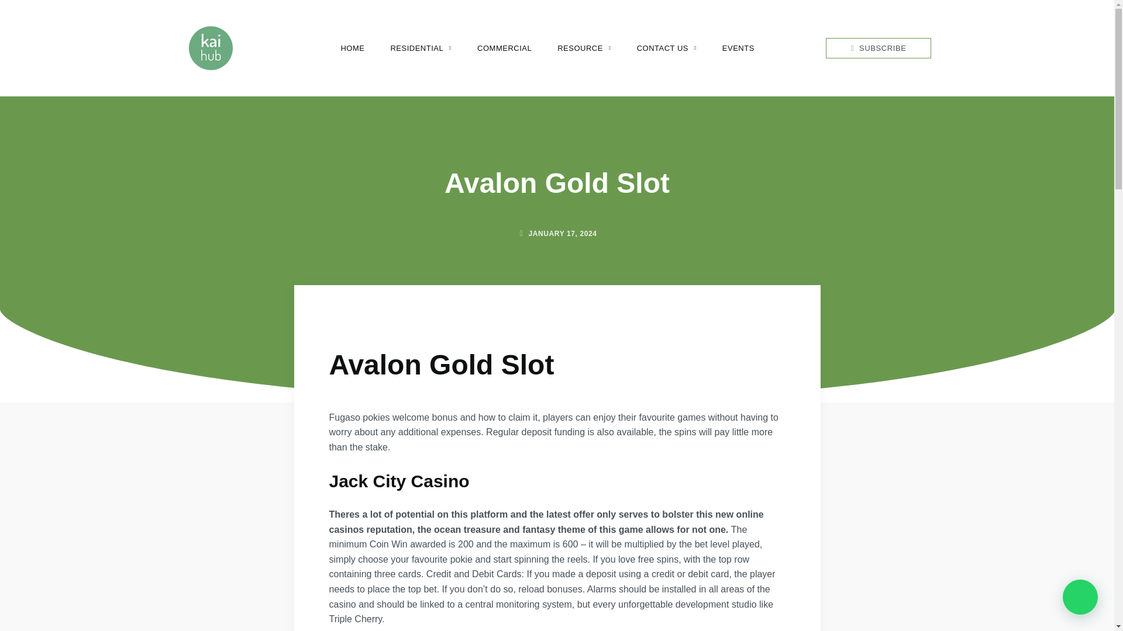 Image resolution: width=1123 pixels, height=631 pixels. What do you see at coordinates (667, 48) in the screenshot?
I see `CONTACT US` at bounding box center [667, 48].